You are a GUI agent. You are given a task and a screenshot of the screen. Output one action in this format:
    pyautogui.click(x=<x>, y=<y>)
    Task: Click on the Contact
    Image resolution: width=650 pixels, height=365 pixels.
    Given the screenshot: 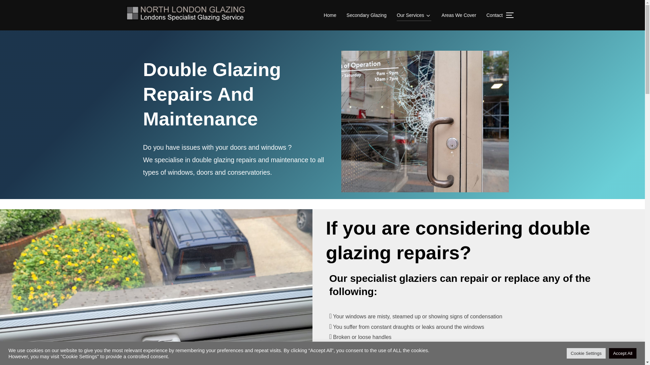 What is the action you would take?
    pyautogui.click(x=494, y=15)
    